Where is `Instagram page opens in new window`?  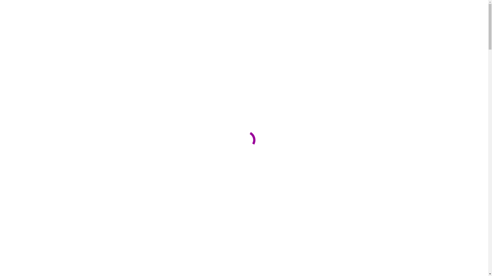 Instagram page opens in new window is located at coordinates (8, 72).